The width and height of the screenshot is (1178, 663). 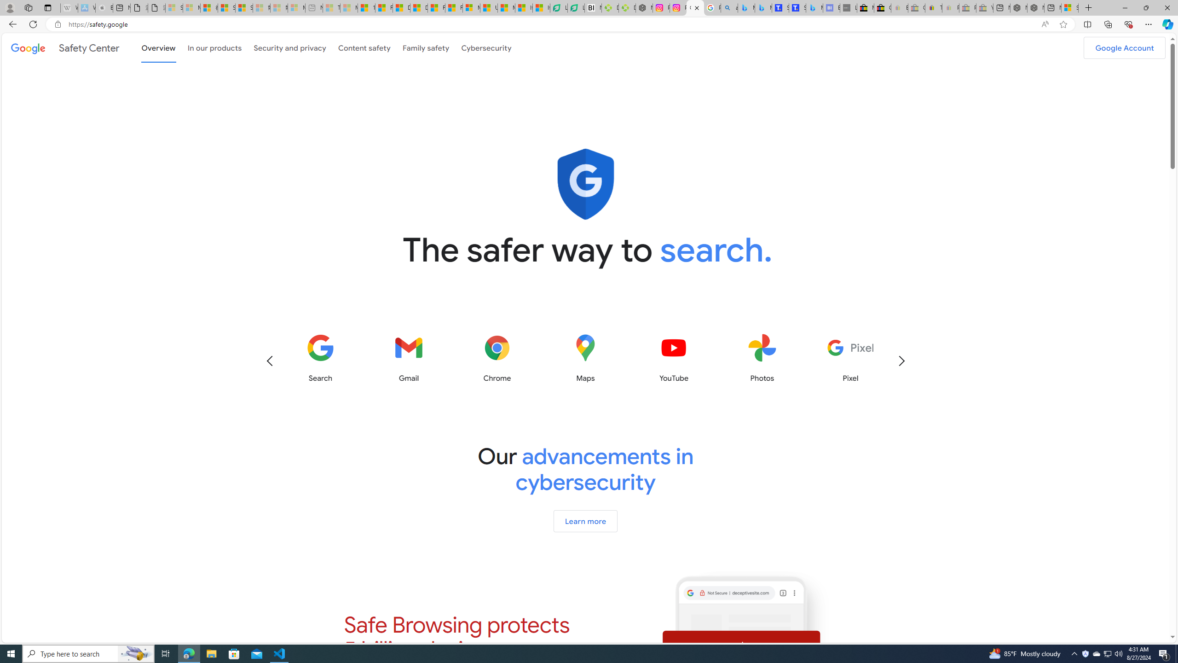 I want to click on Learn more about Chrome, so click(x=497, y=358).